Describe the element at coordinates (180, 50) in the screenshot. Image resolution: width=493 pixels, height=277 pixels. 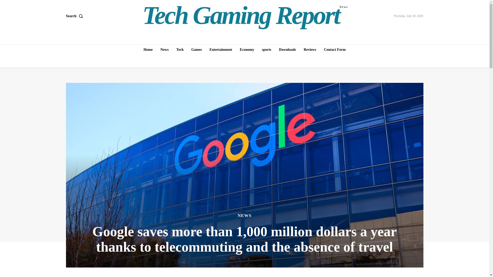
I see `Reviews` at that location.